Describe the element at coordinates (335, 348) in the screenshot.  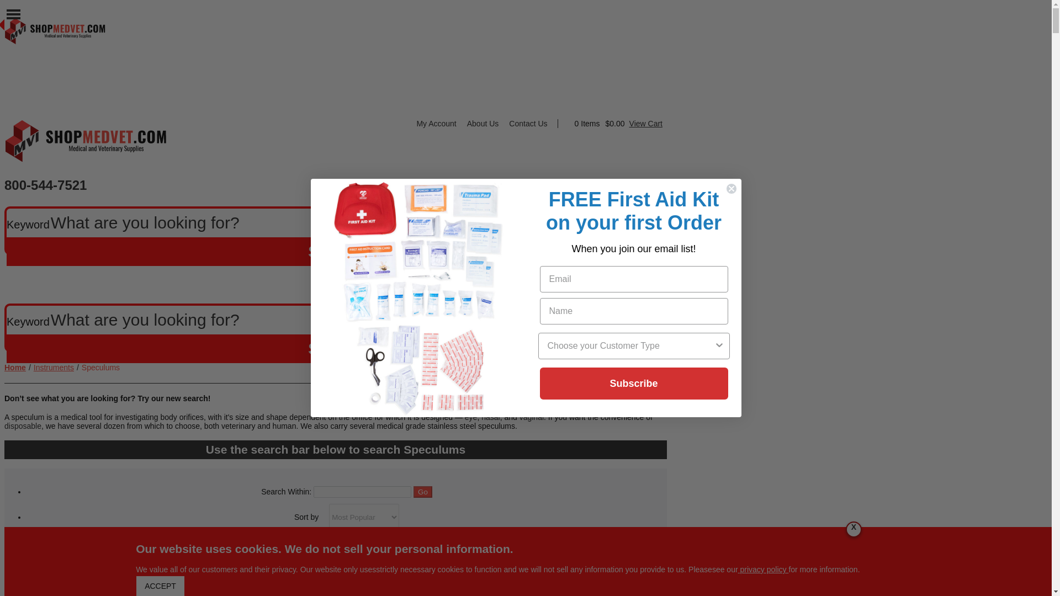
I see `Search` at that location.